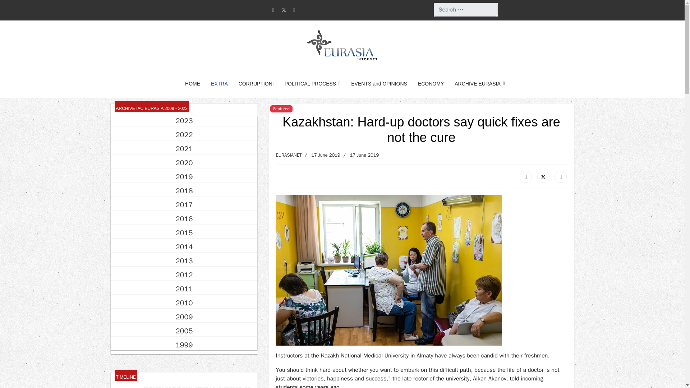 Image resolution: width=690 pixels, height=388 pixels. I want to click on EVENTS and OPINIONS, so click(379, 84).